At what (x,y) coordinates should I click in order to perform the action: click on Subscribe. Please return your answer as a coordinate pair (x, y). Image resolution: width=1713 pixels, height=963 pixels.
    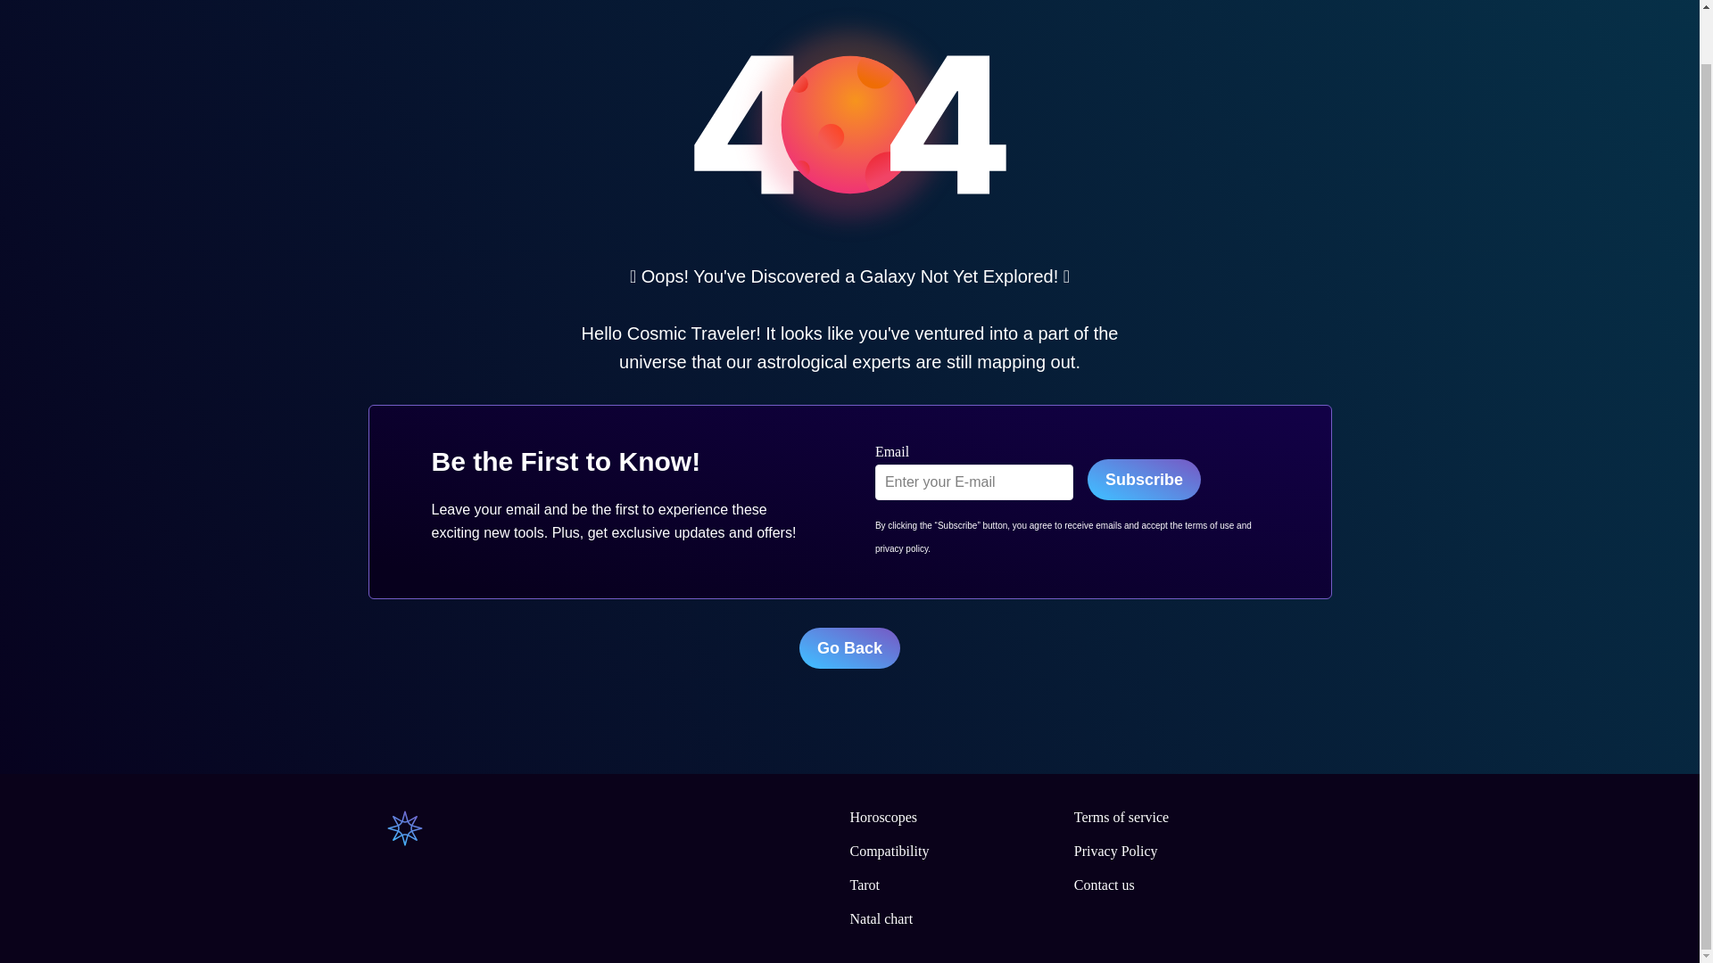
    Looking at the image, I should click on (1144, 480).